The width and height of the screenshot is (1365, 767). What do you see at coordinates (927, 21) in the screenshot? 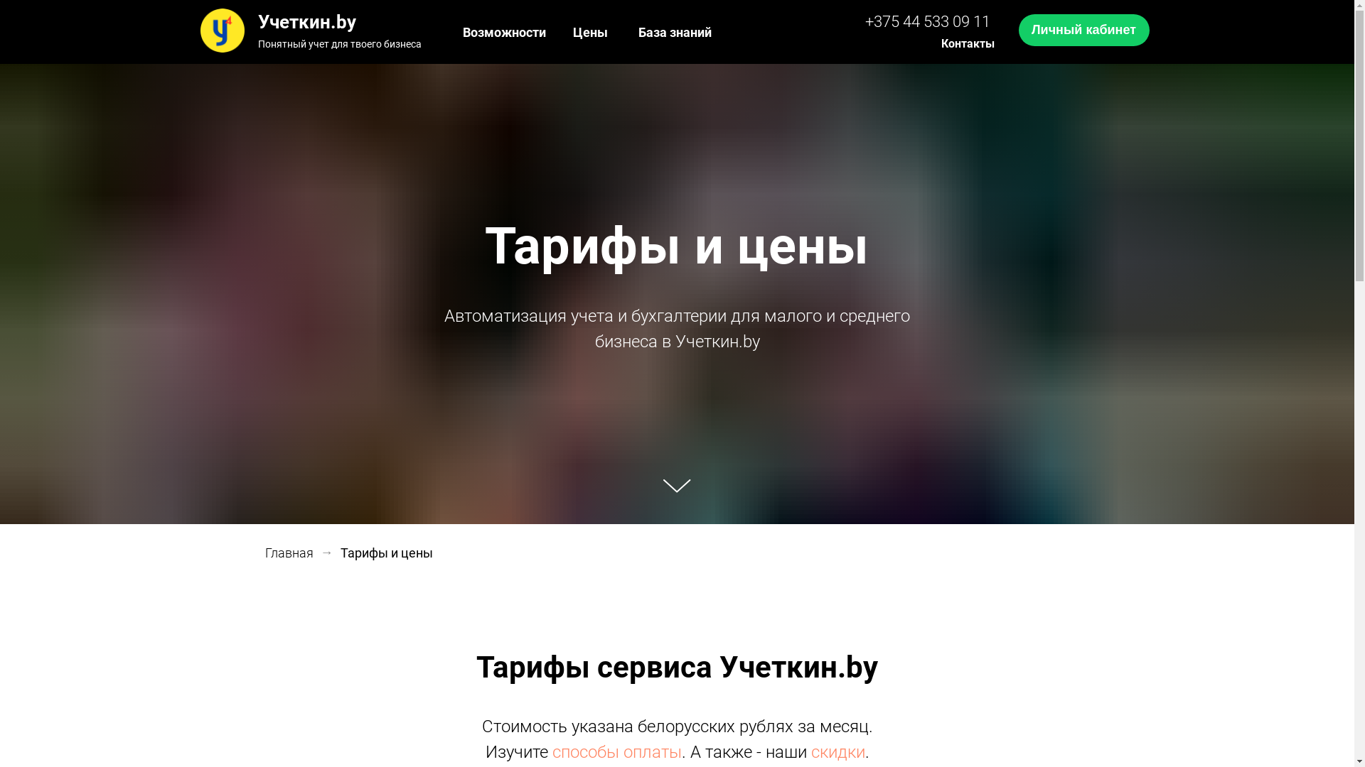
I see `+375 44 533 09 11` at bounding box center [927, 21].